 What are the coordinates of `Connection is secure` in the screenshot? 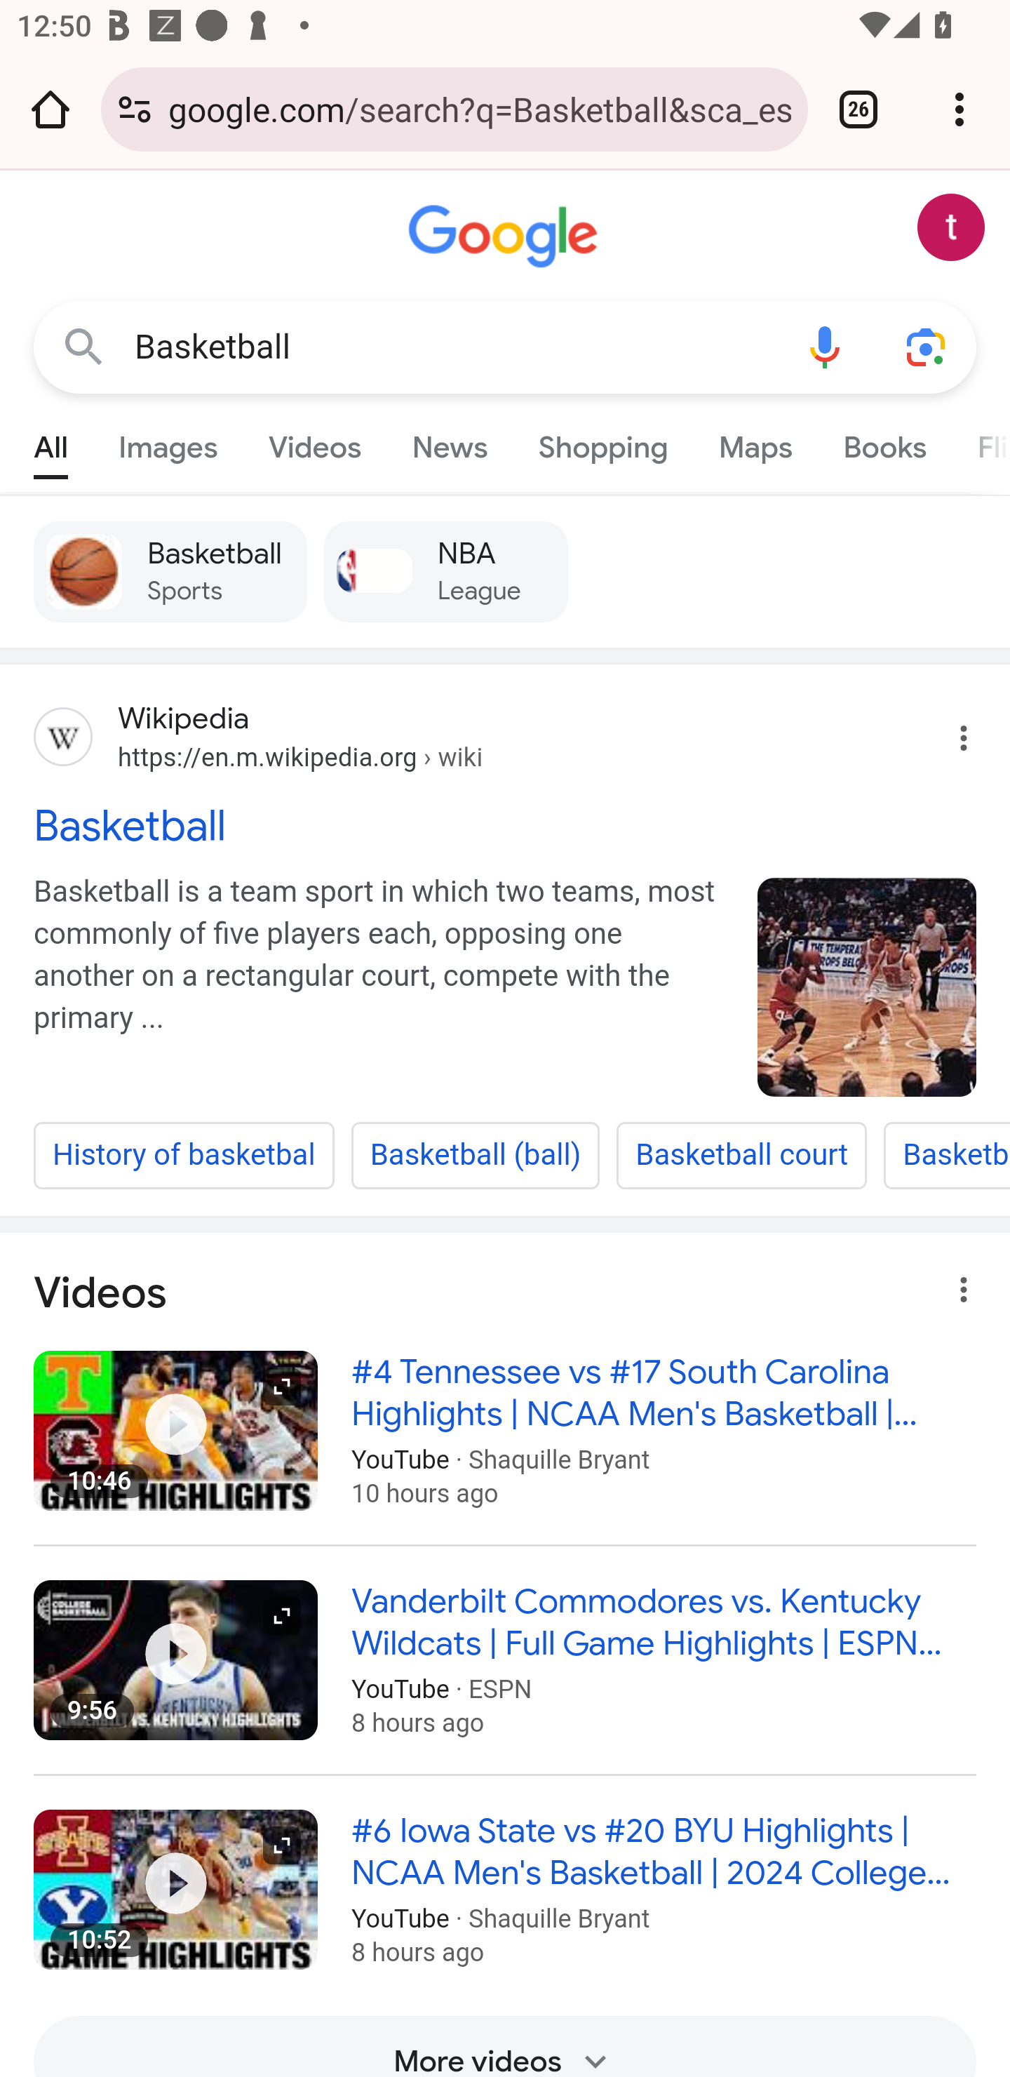 It's located at (135, 109).